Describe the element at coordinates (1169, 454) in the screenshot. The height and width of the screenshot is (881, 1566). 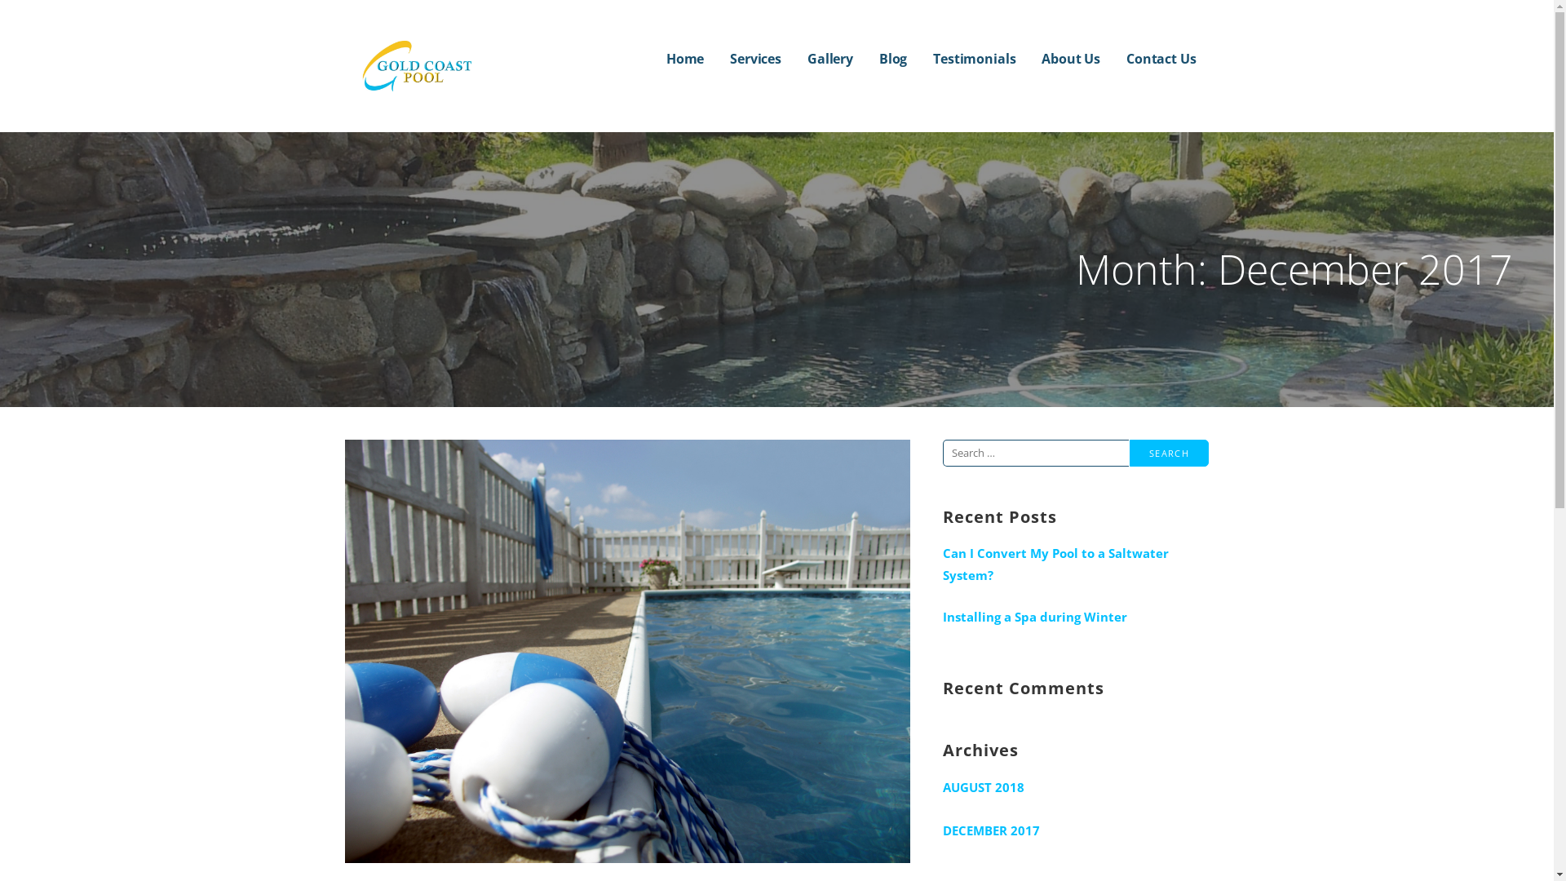
I see `Search` at that location.